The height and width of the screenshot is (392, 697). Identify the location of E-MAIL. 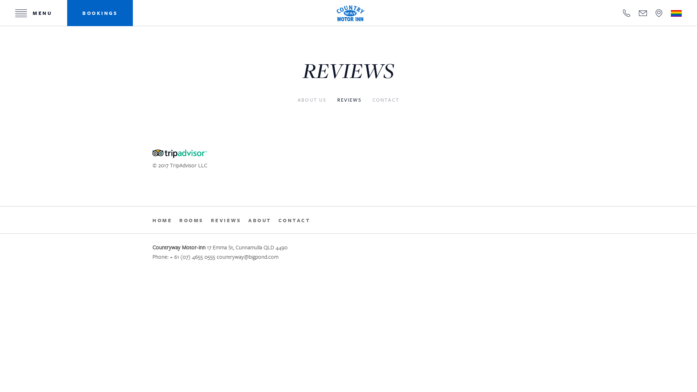
(643, 13).